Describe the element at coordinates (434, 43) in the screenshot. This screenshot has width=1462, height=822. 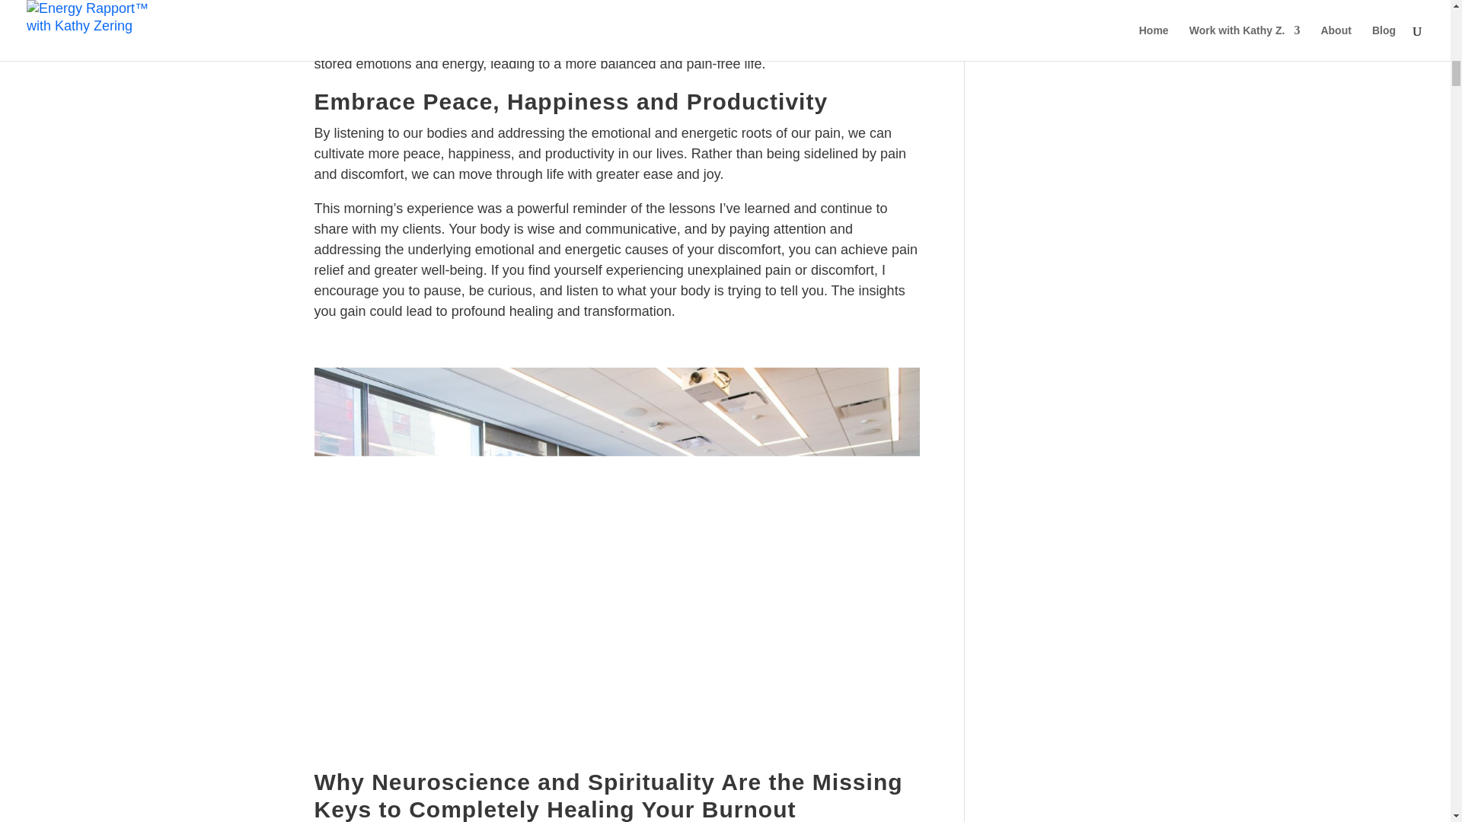
I see `guided imagery,` at that location.